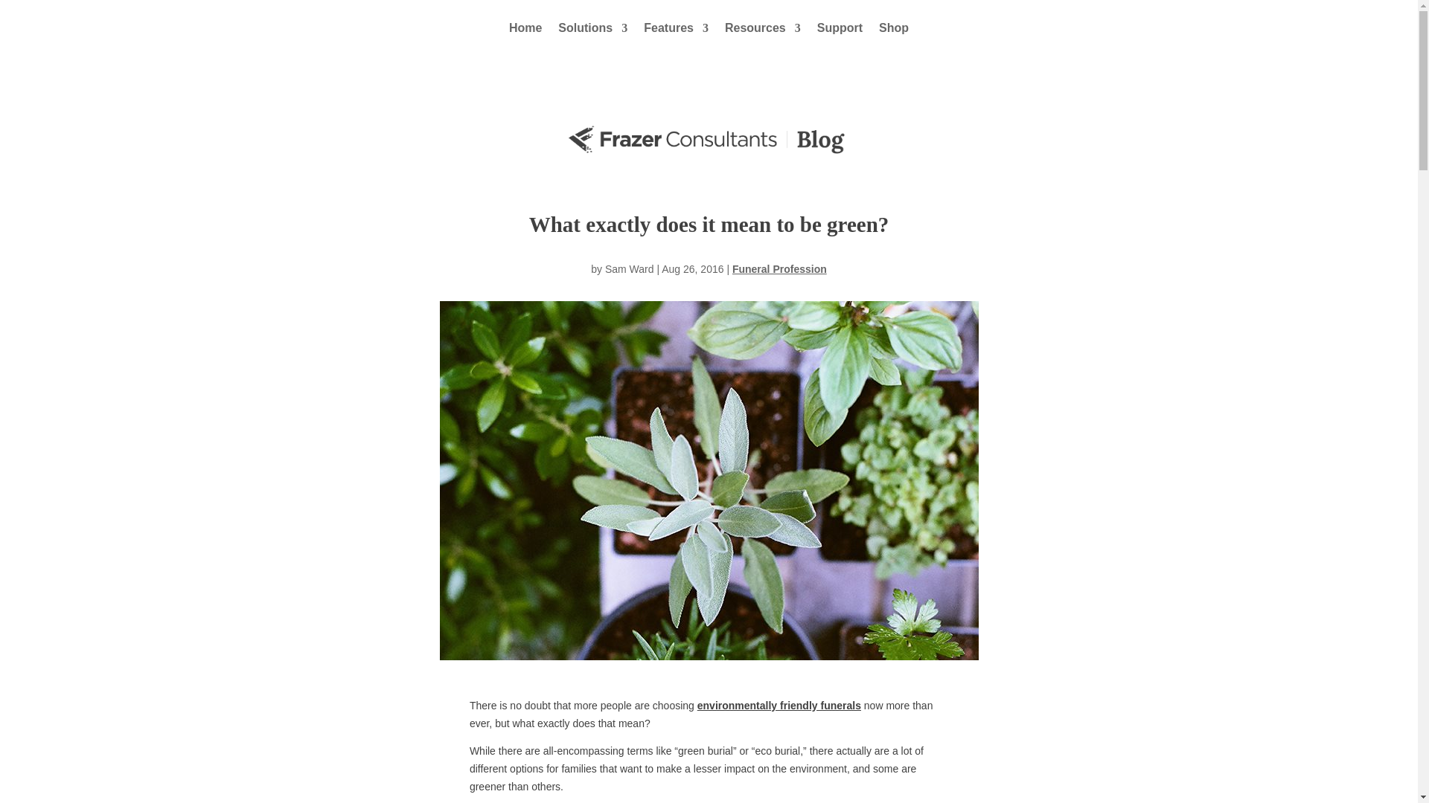 The height and width of the screenshot is (803, 1429). What do you see at coordinates (630, 269) in the screenshot?
I see `Posts by Sam Ward` at bounding box center [630, 269].